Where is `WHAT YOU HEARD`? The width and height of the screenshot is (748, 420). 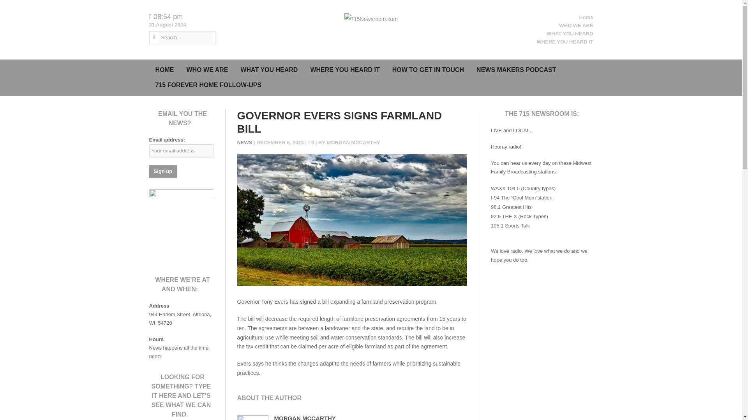 WHAT YOU HEARD is located at coordinates (570, 33).